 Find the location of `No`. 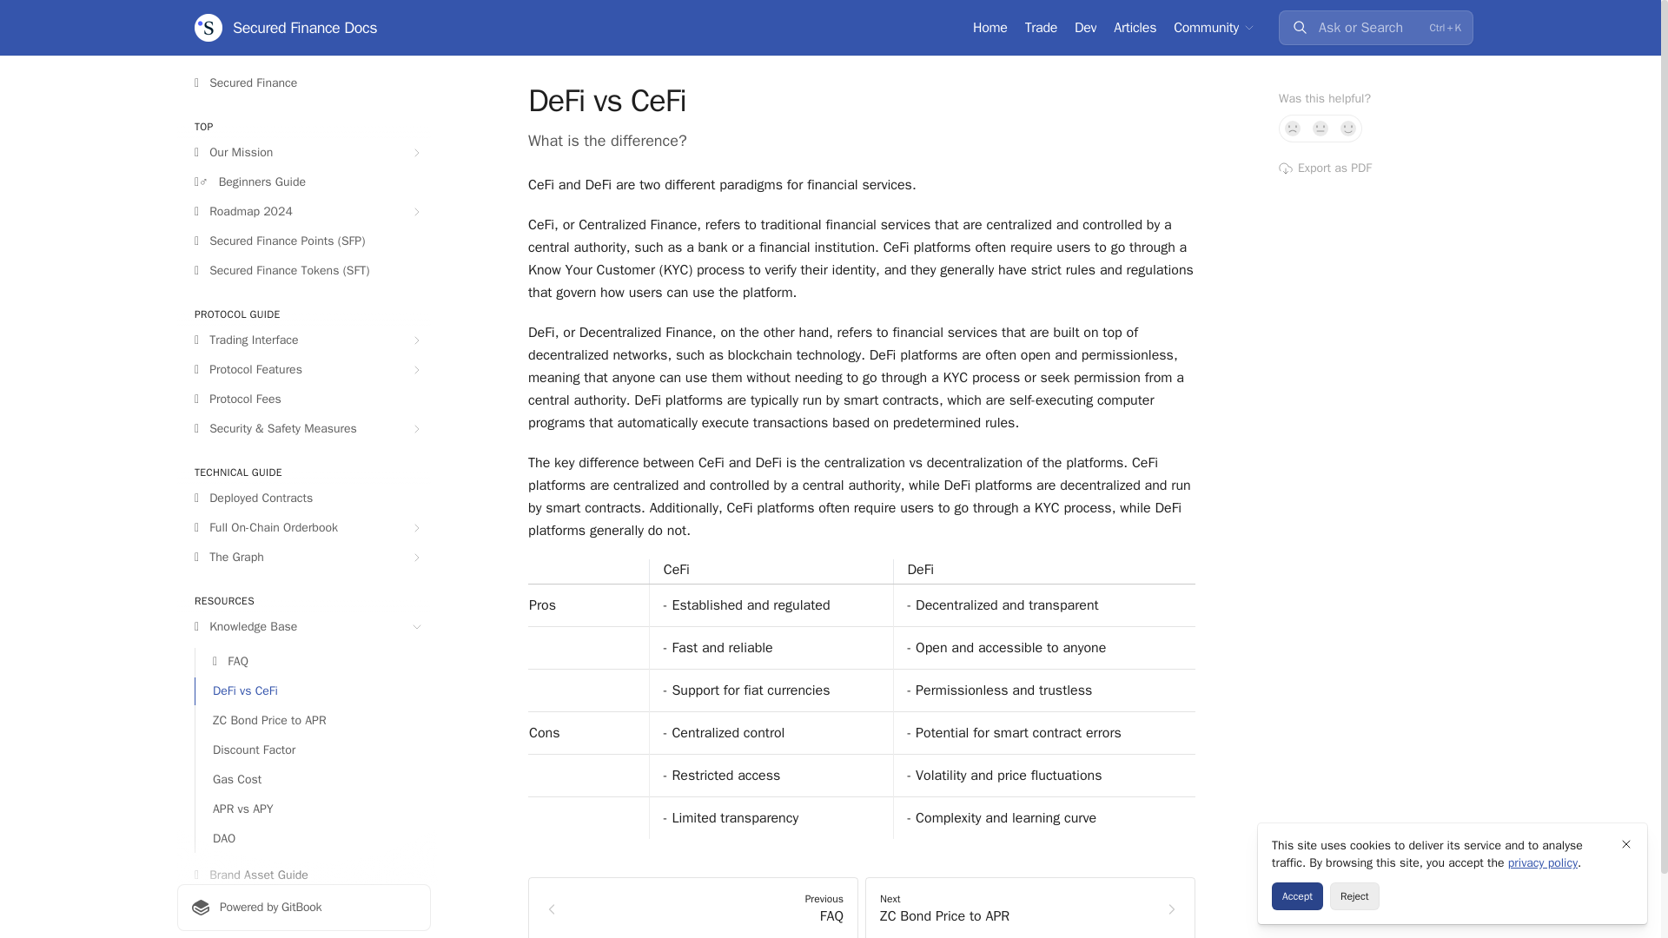

No is located at coordinates (1376, 497).